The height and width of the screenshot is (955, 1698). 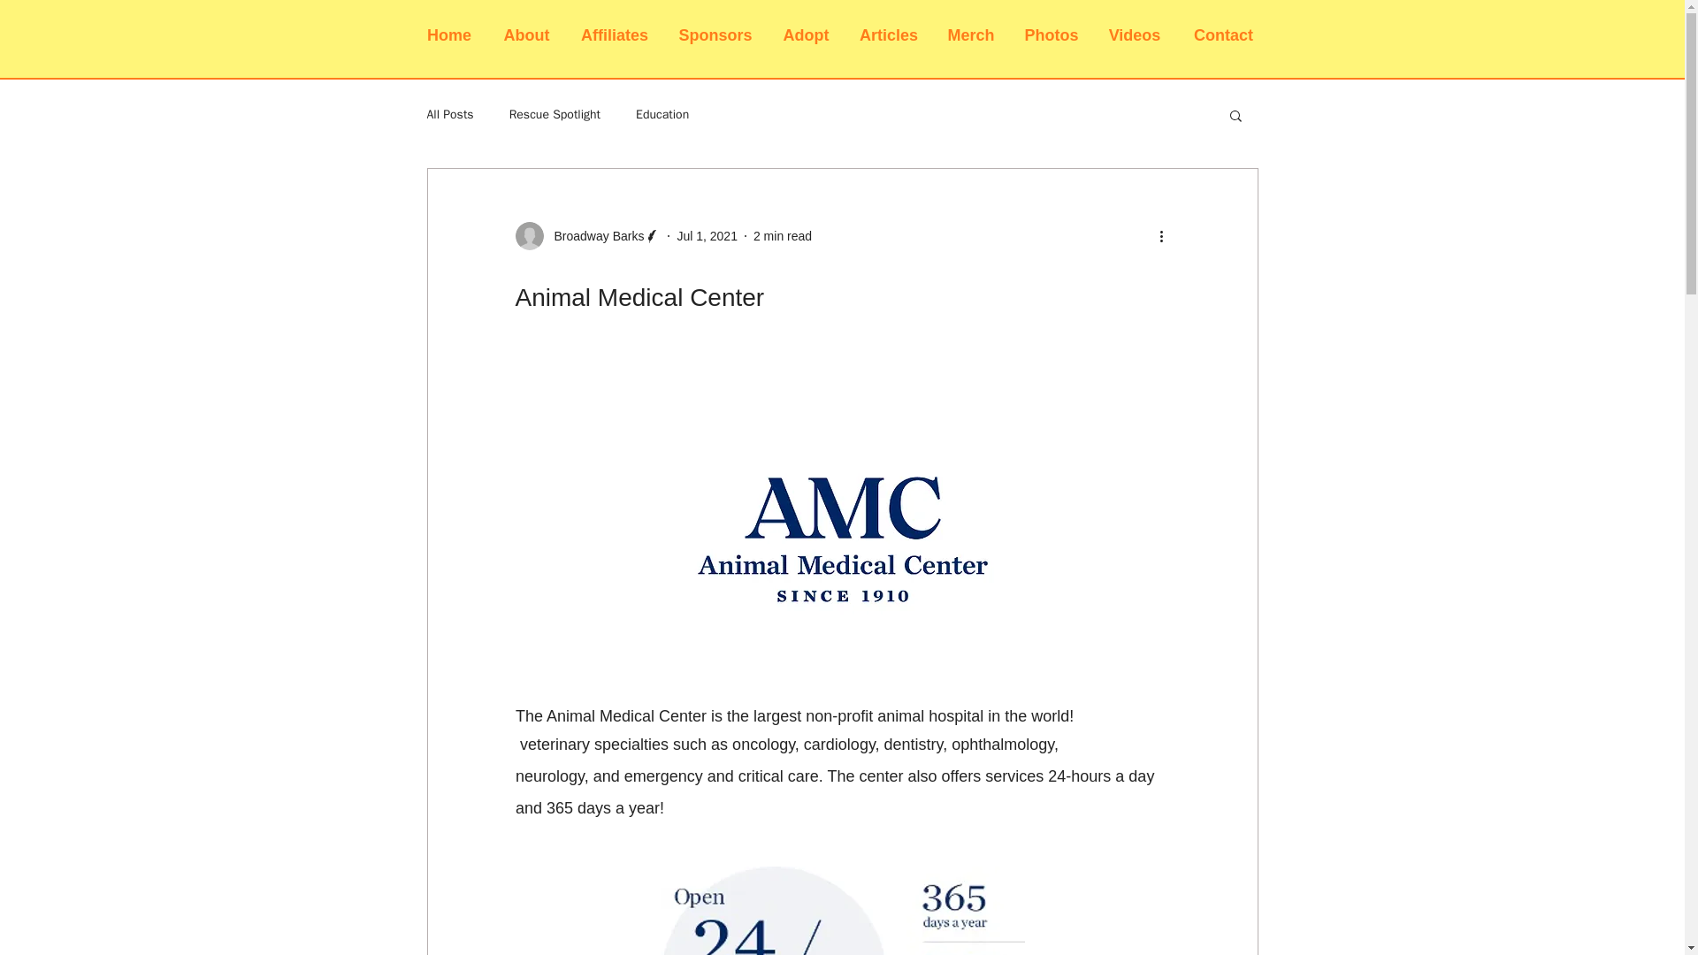 What do you see at coordinates (527, 35) in the screenshot?
I see `About` at bounding box center [527, 35].